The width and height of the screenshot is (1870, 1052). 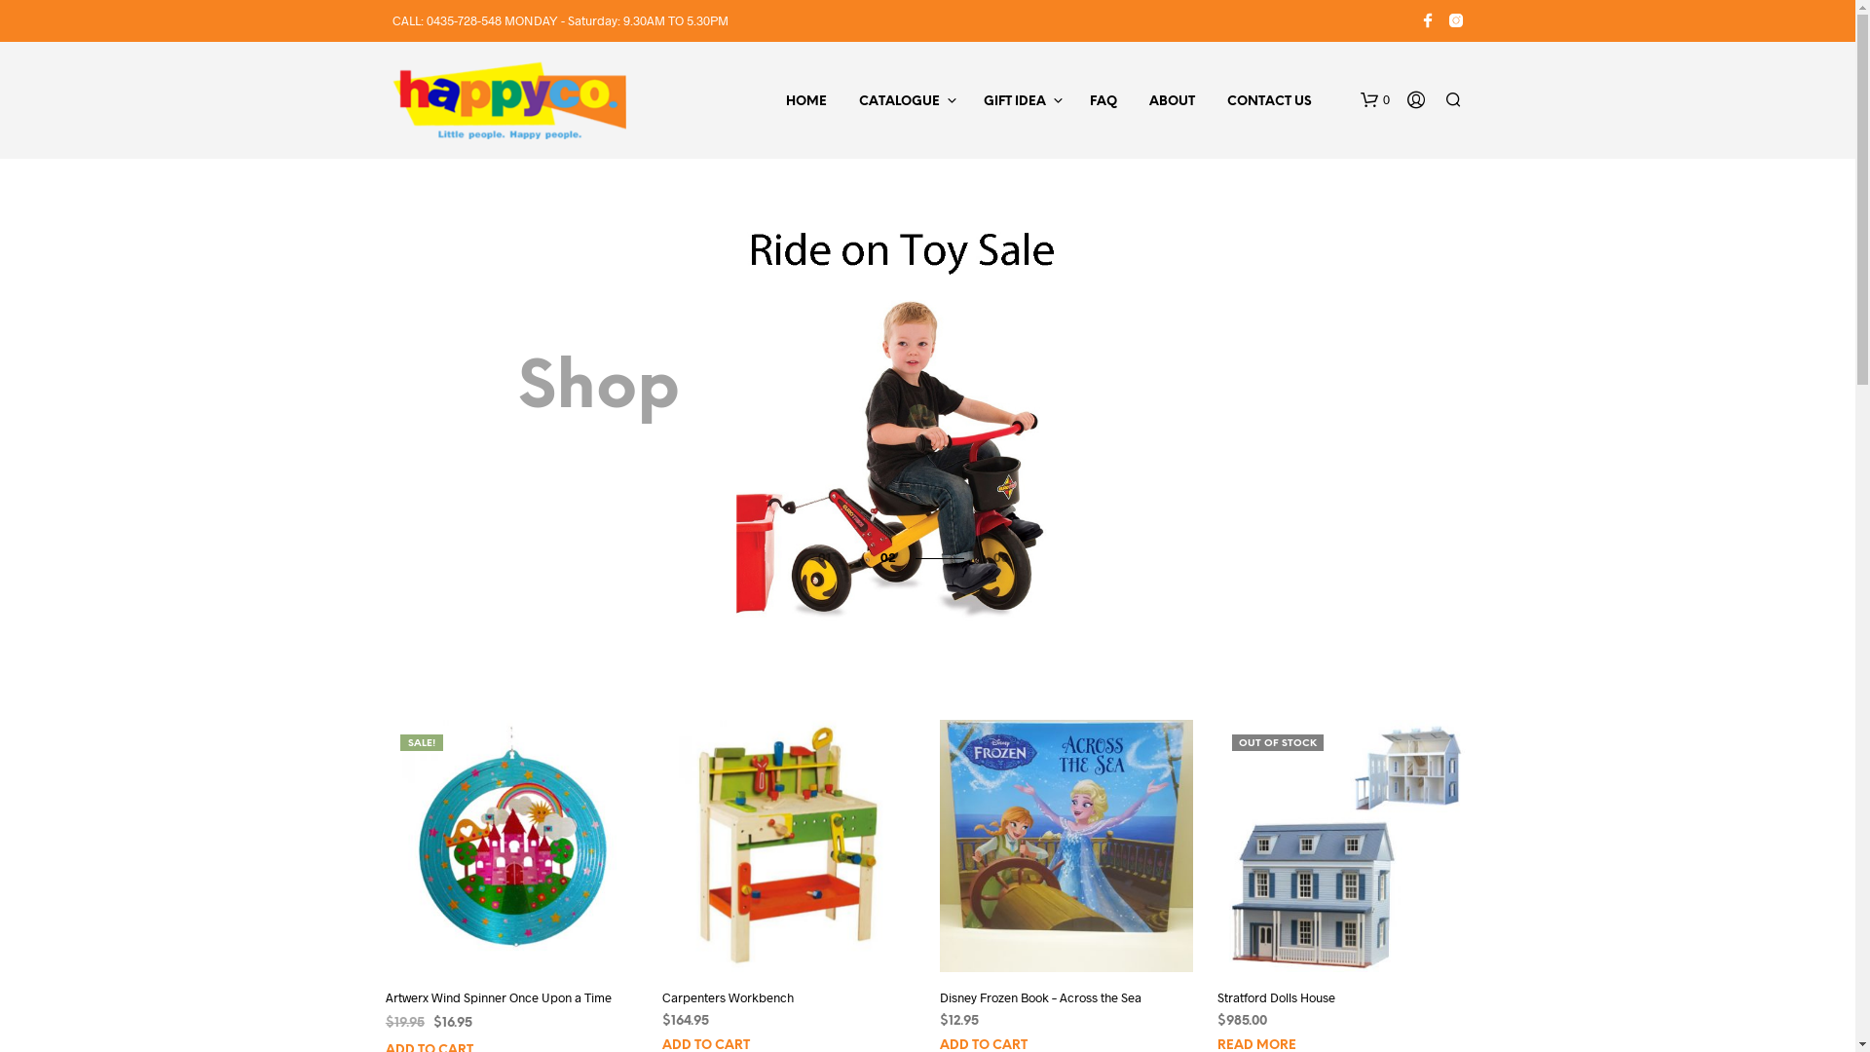 What do you see at coordinates (1014, 102) in the screenshot?
I see `GIFT IDEA` at bounding box center [1014, 102].